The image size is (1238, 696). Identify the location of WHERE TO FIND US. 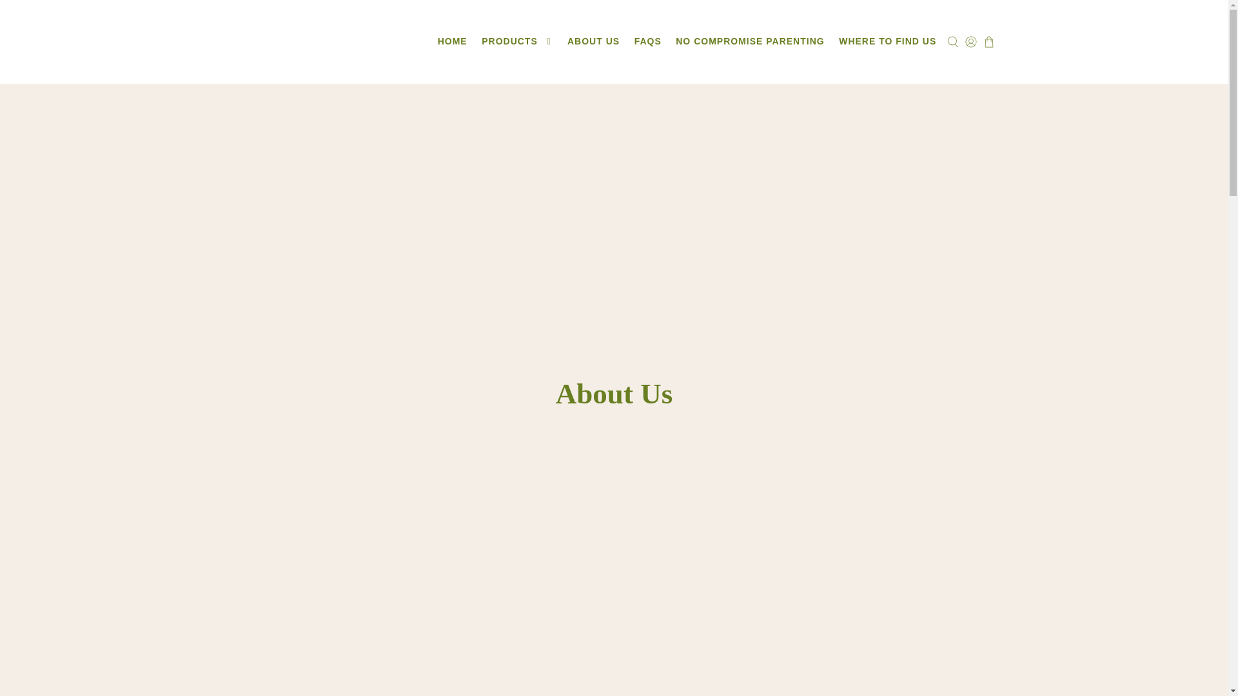
(887, 41).